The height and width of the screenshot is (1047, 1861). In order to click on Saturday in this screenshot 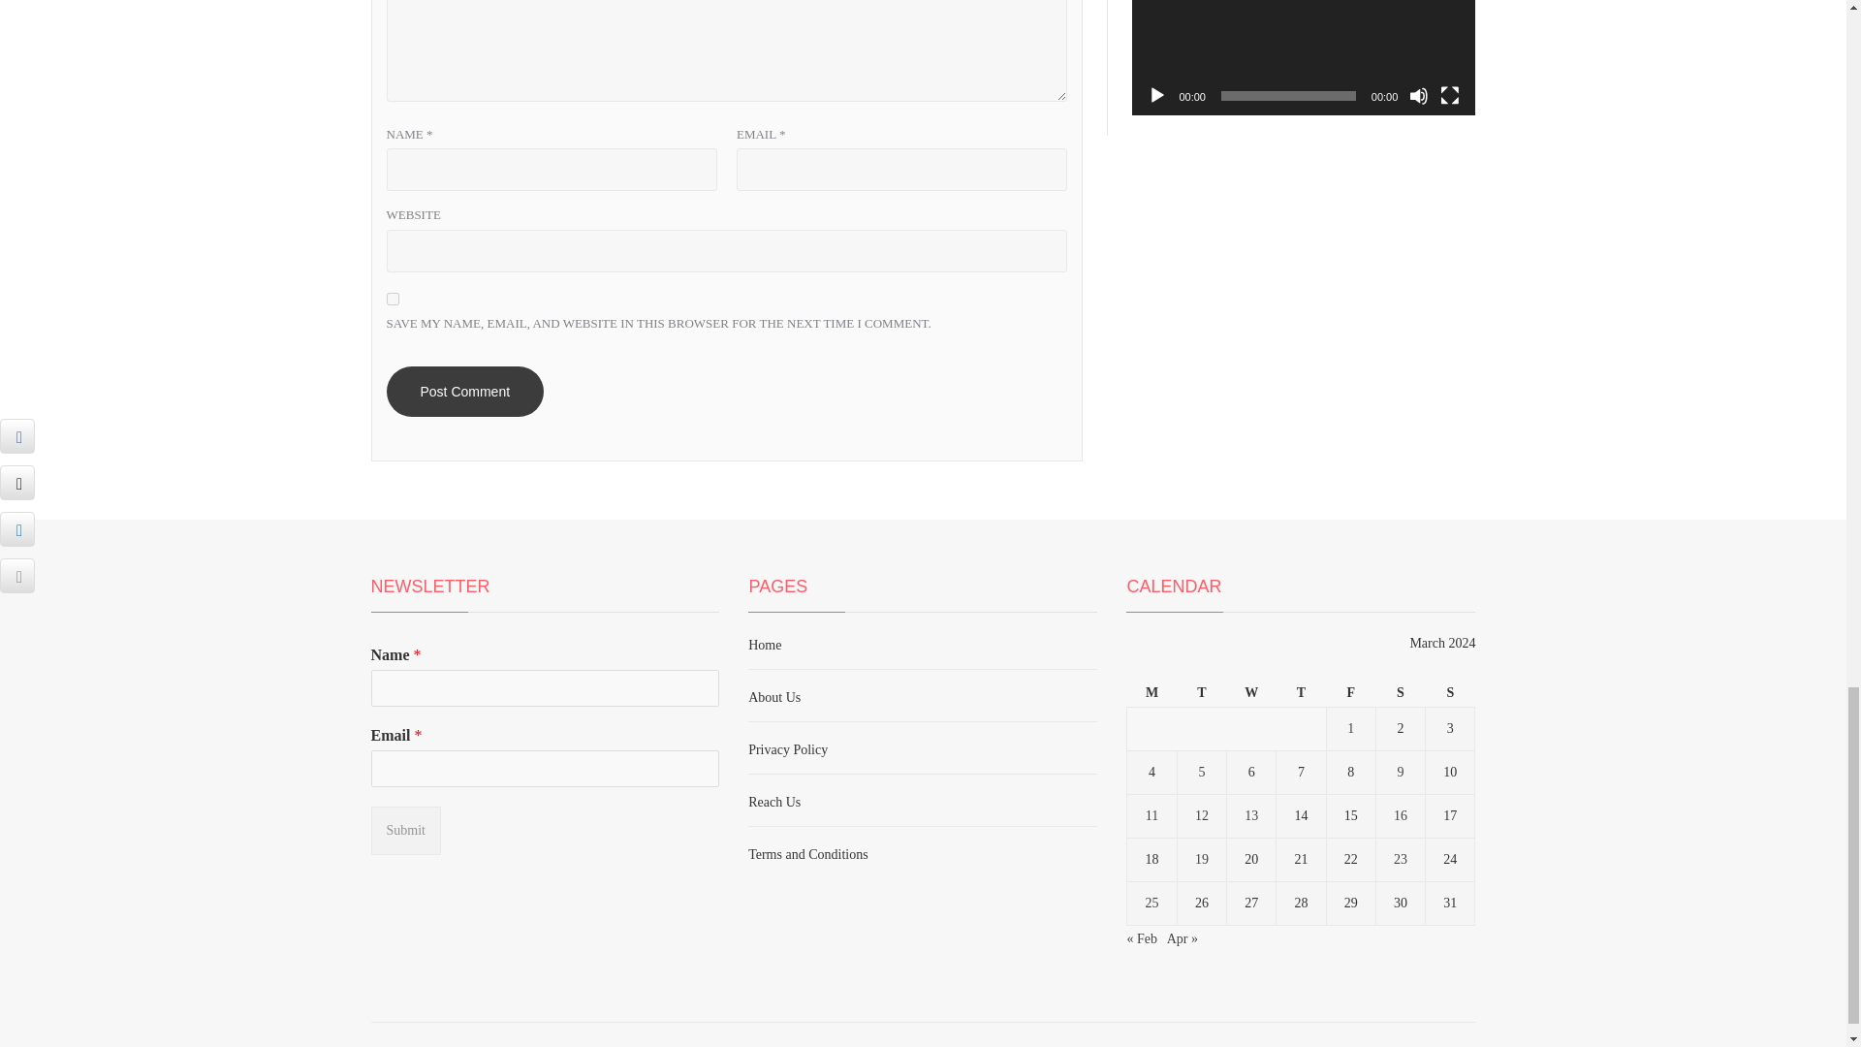, I will do `click(1400, 693)`.